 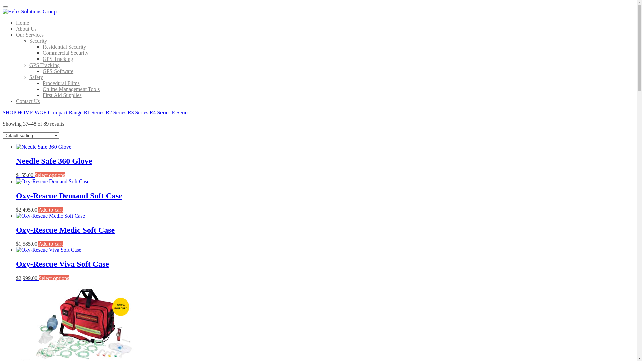 What do you see at coordinates (25, 112) in the screenshot?
I see `SHOP HOMEPAGE` at bounding box center [25, 112].